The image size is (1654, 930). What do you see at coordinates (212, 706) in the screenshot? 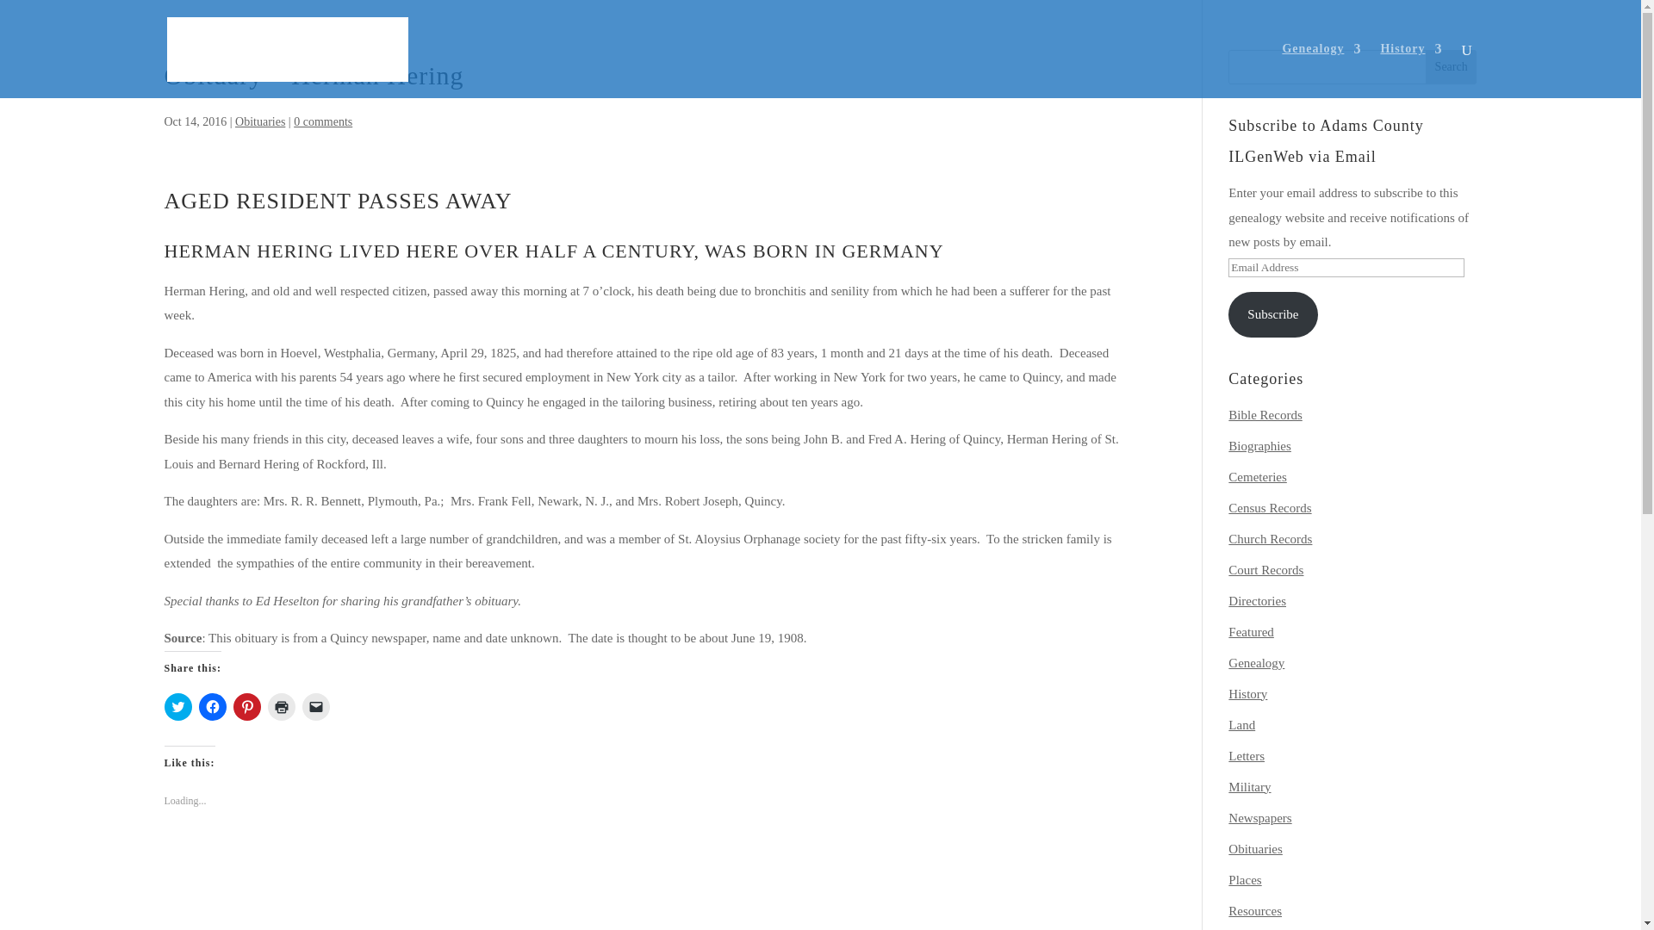
I see `Click to share on Facebook` at bounding box center [212, 706].